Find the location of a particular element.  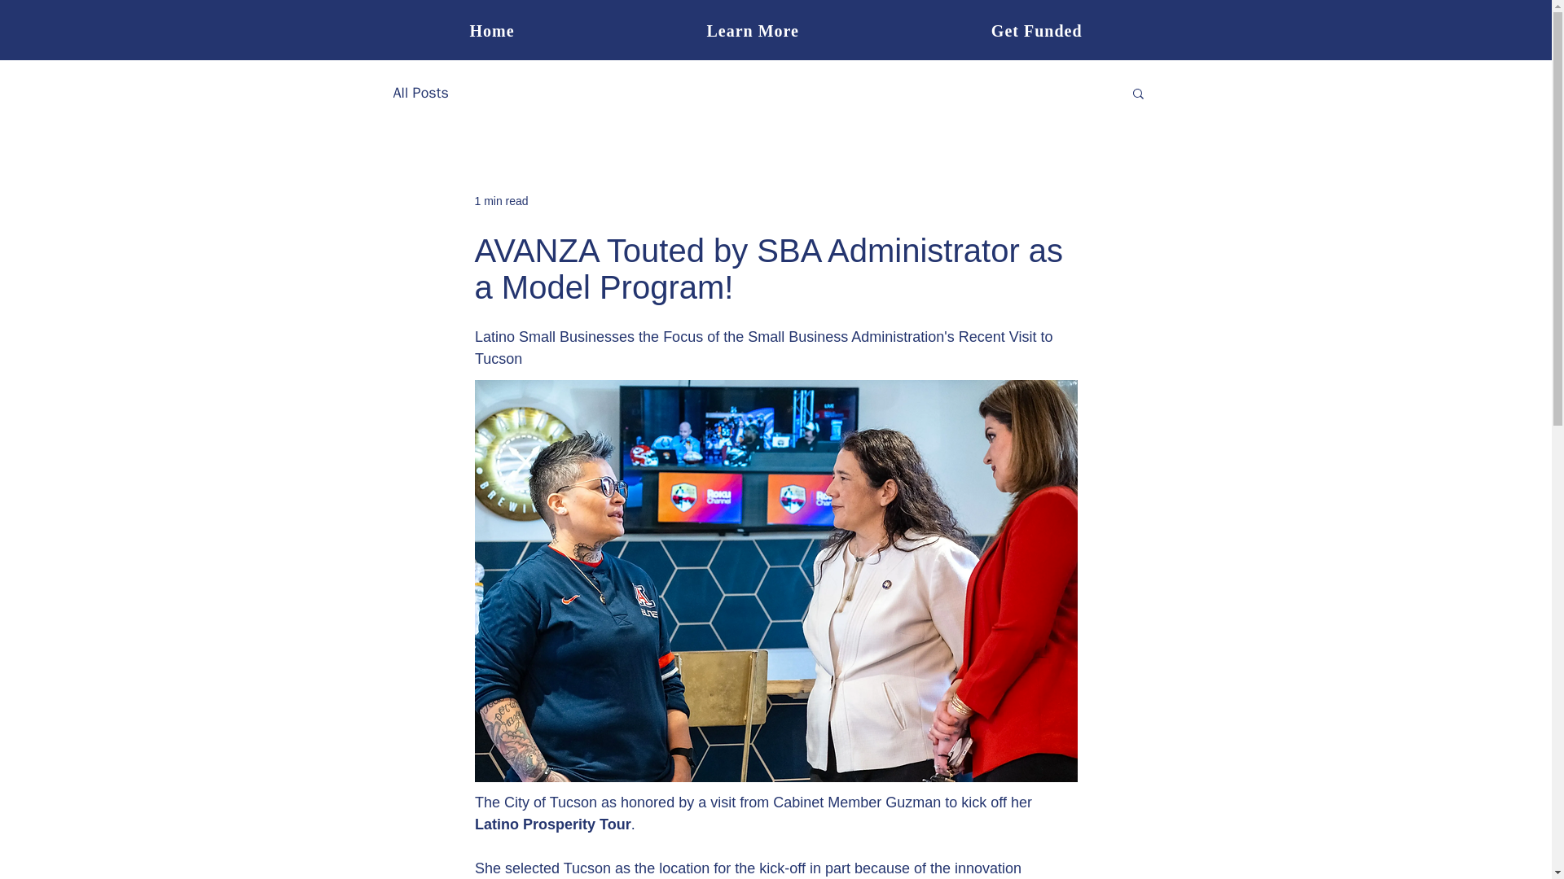

1 min read is located at coordinates (500, 199).